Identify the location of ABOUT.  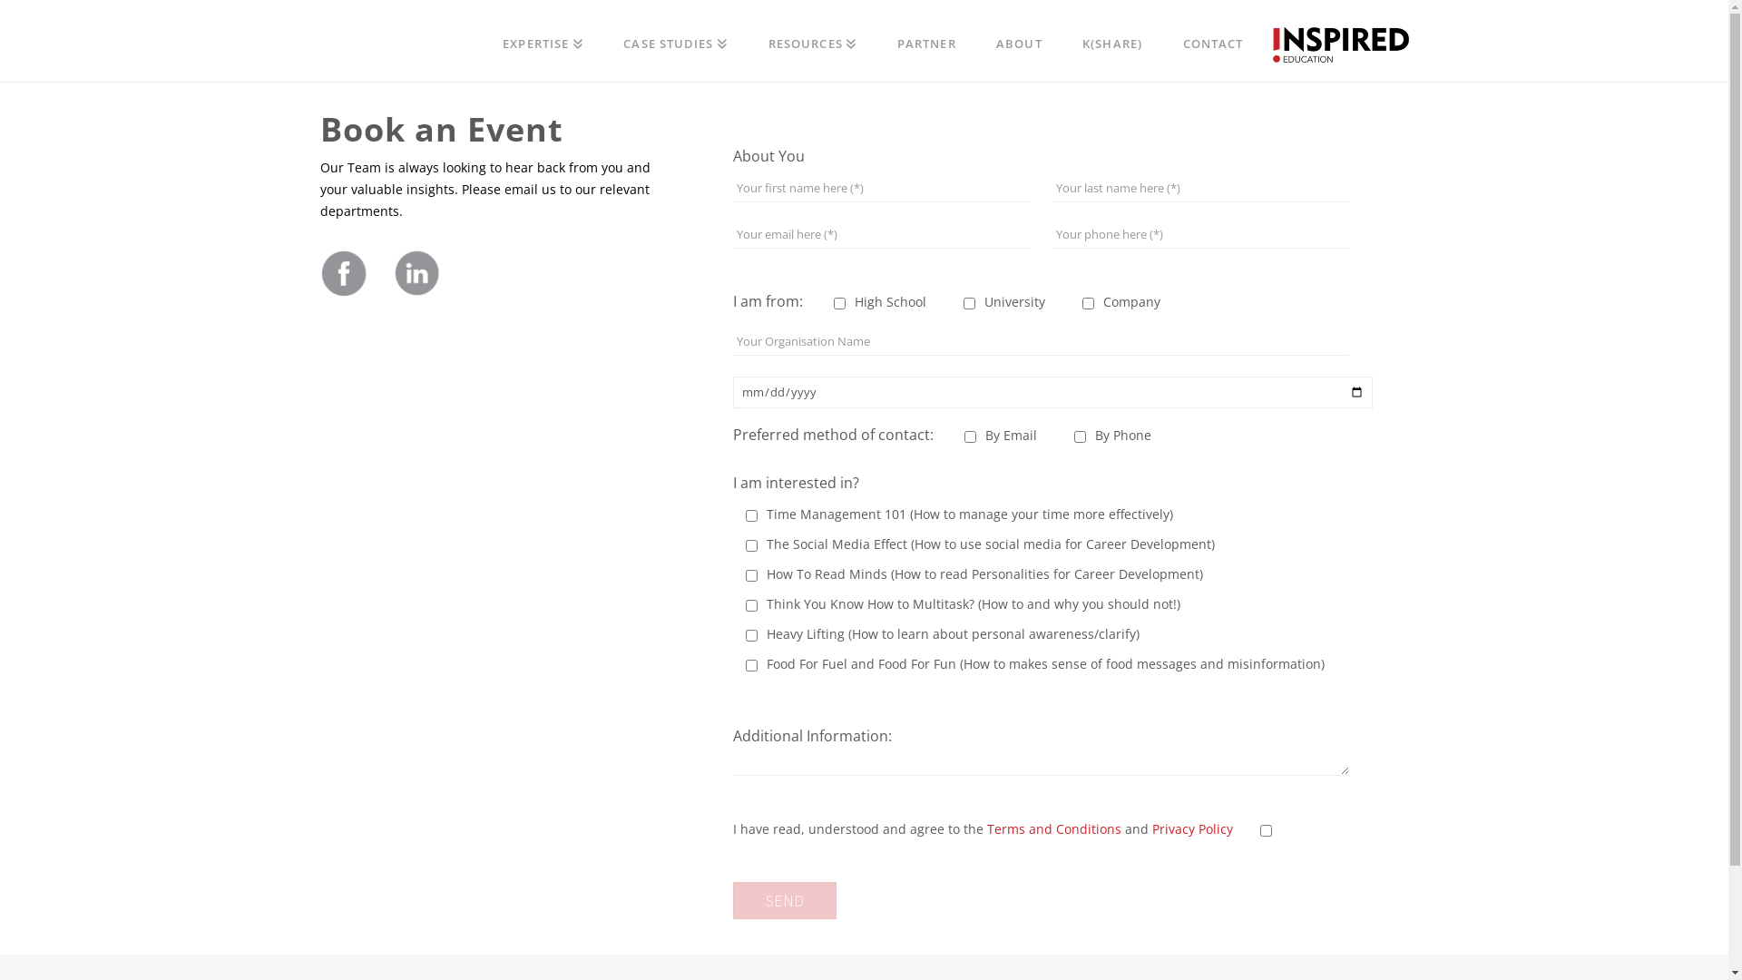
(1020, 41).